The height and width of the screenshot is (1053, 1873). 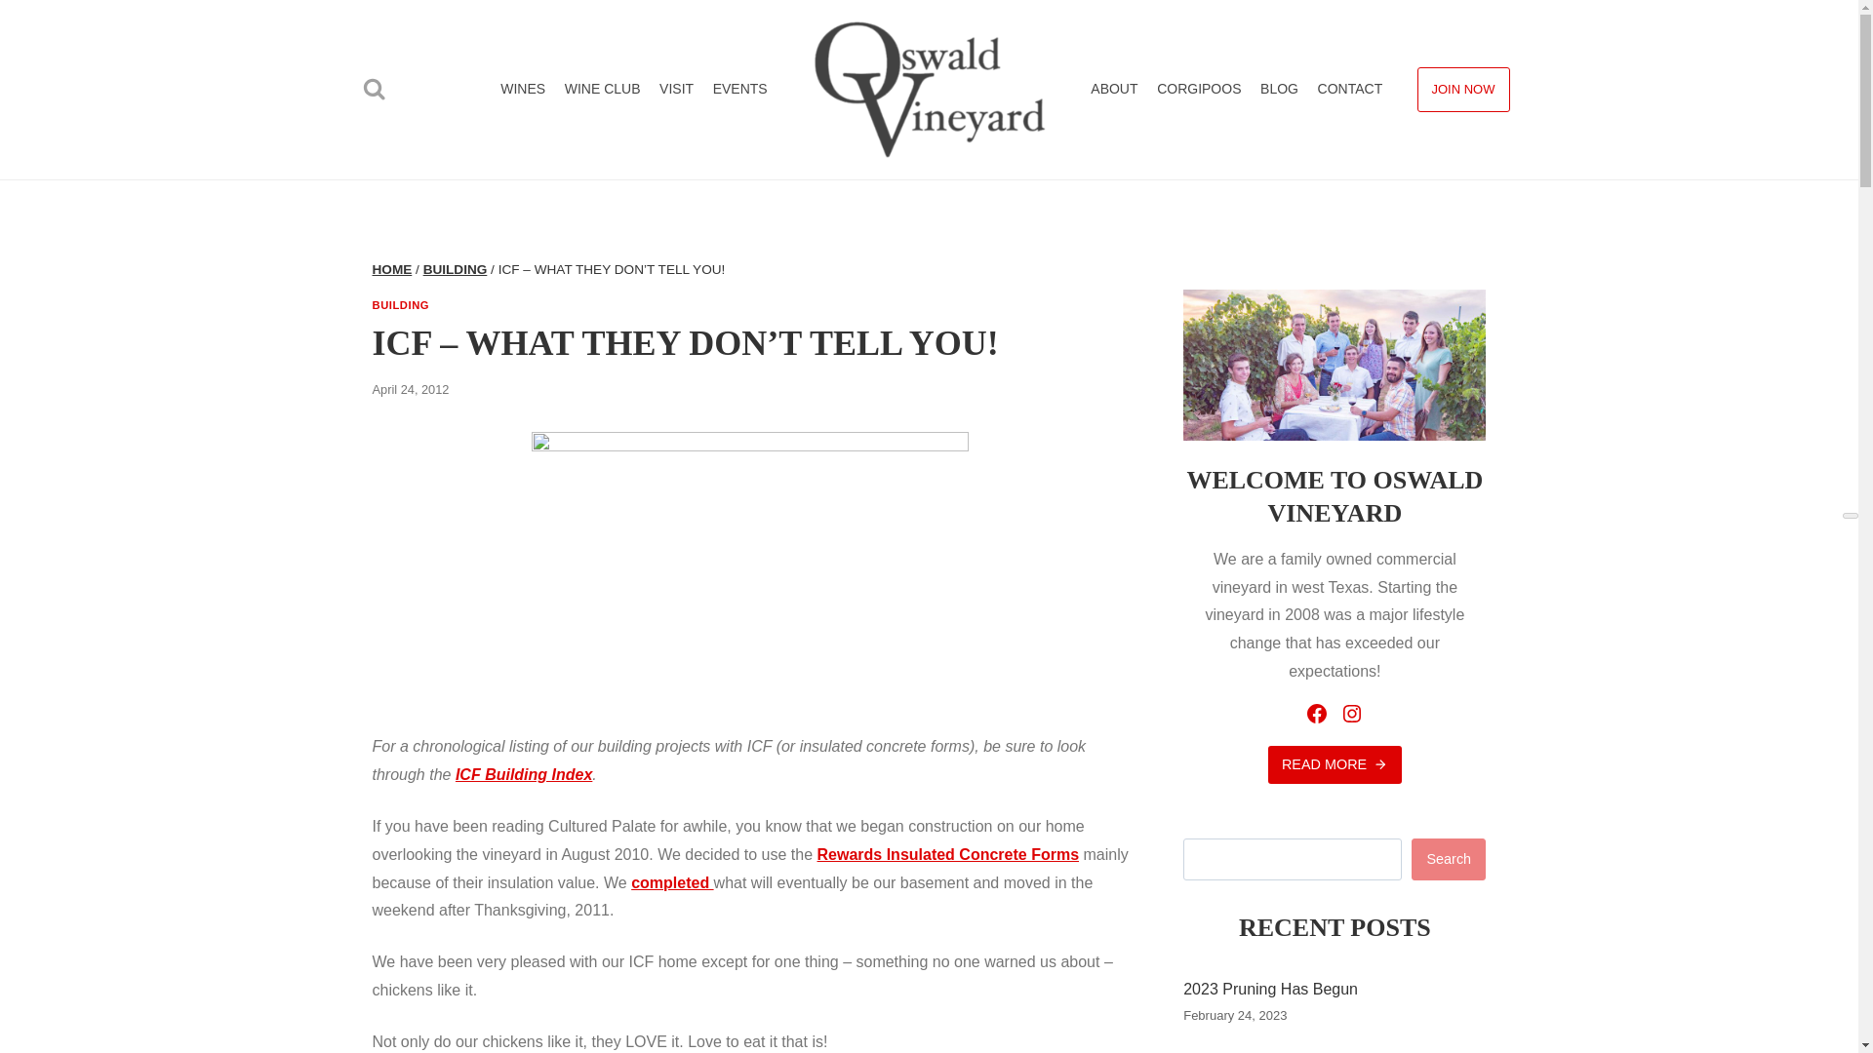 I want to click on Rewards Insulated Concrete Forms, so click(x=948, y=854).